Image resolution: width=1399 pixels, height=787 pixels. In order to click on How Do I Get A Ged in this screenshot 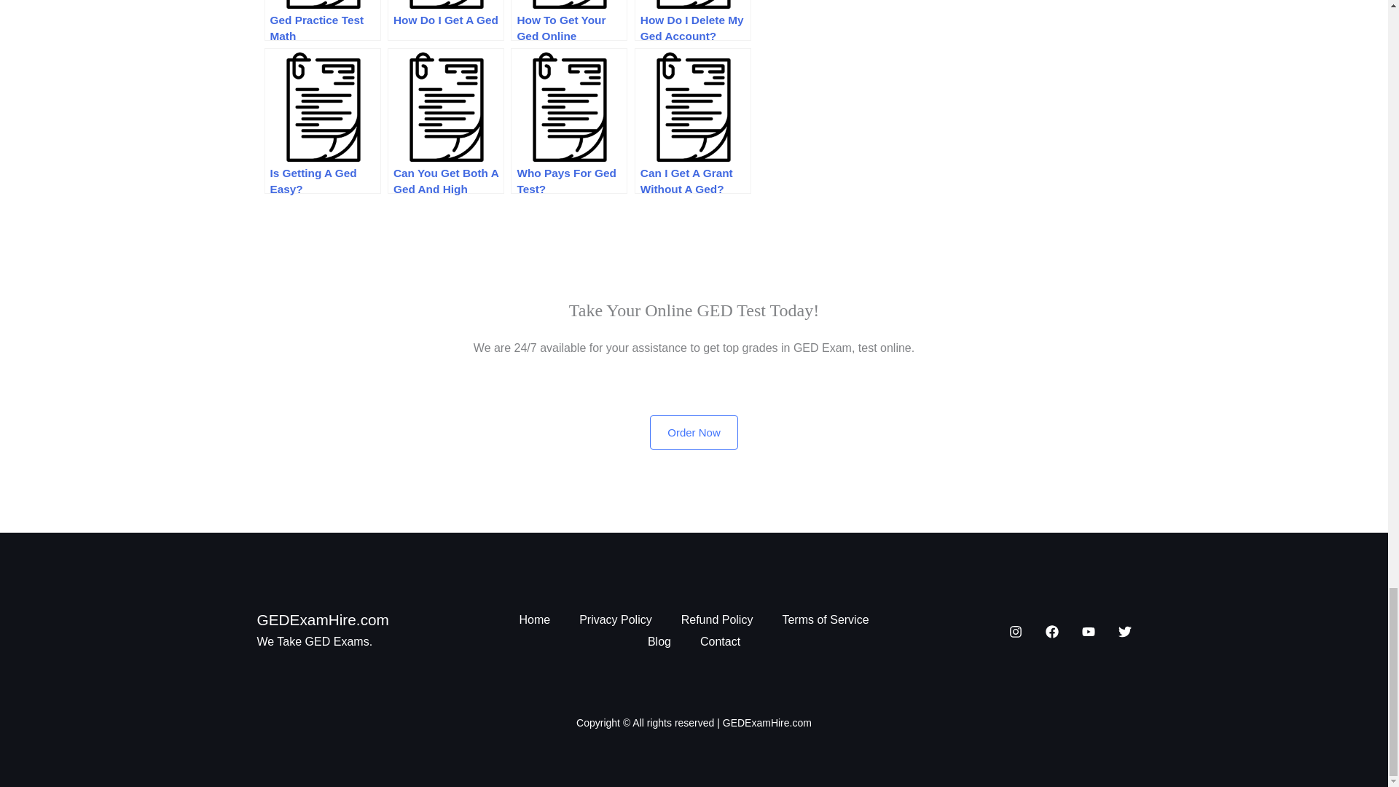, I will do `click(445, 20)`.